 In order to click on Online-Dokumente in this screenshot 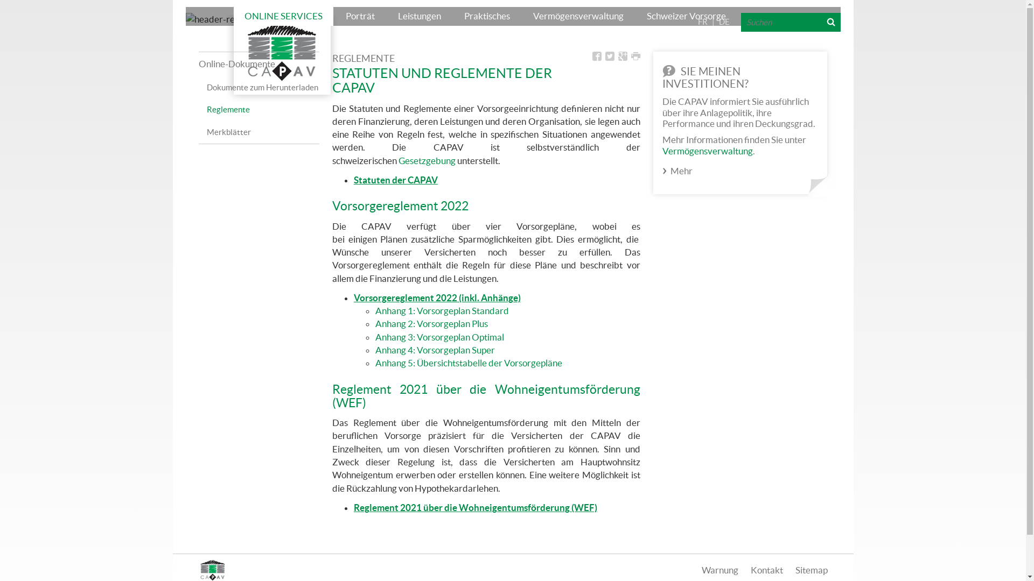, I will do `click(258, 64)`.